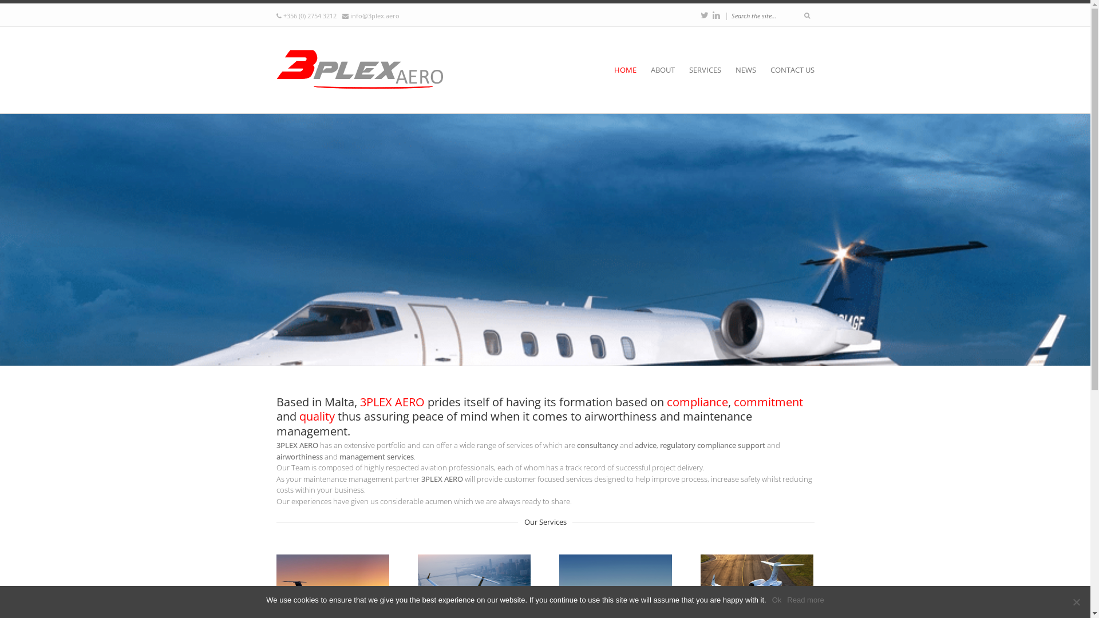 This screenshot has height=618, width=1099. Describe the element at coordinates (1076, 602) in the screenshot. I see `No` at that location.